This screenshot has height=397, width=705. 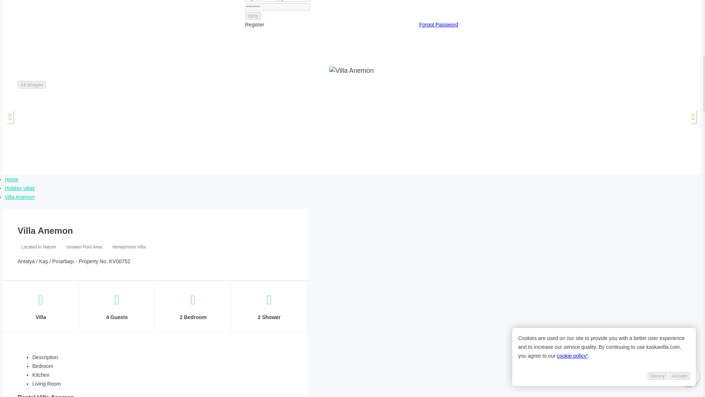 I want to click on Forgot Password, so click(x=439, y=24).